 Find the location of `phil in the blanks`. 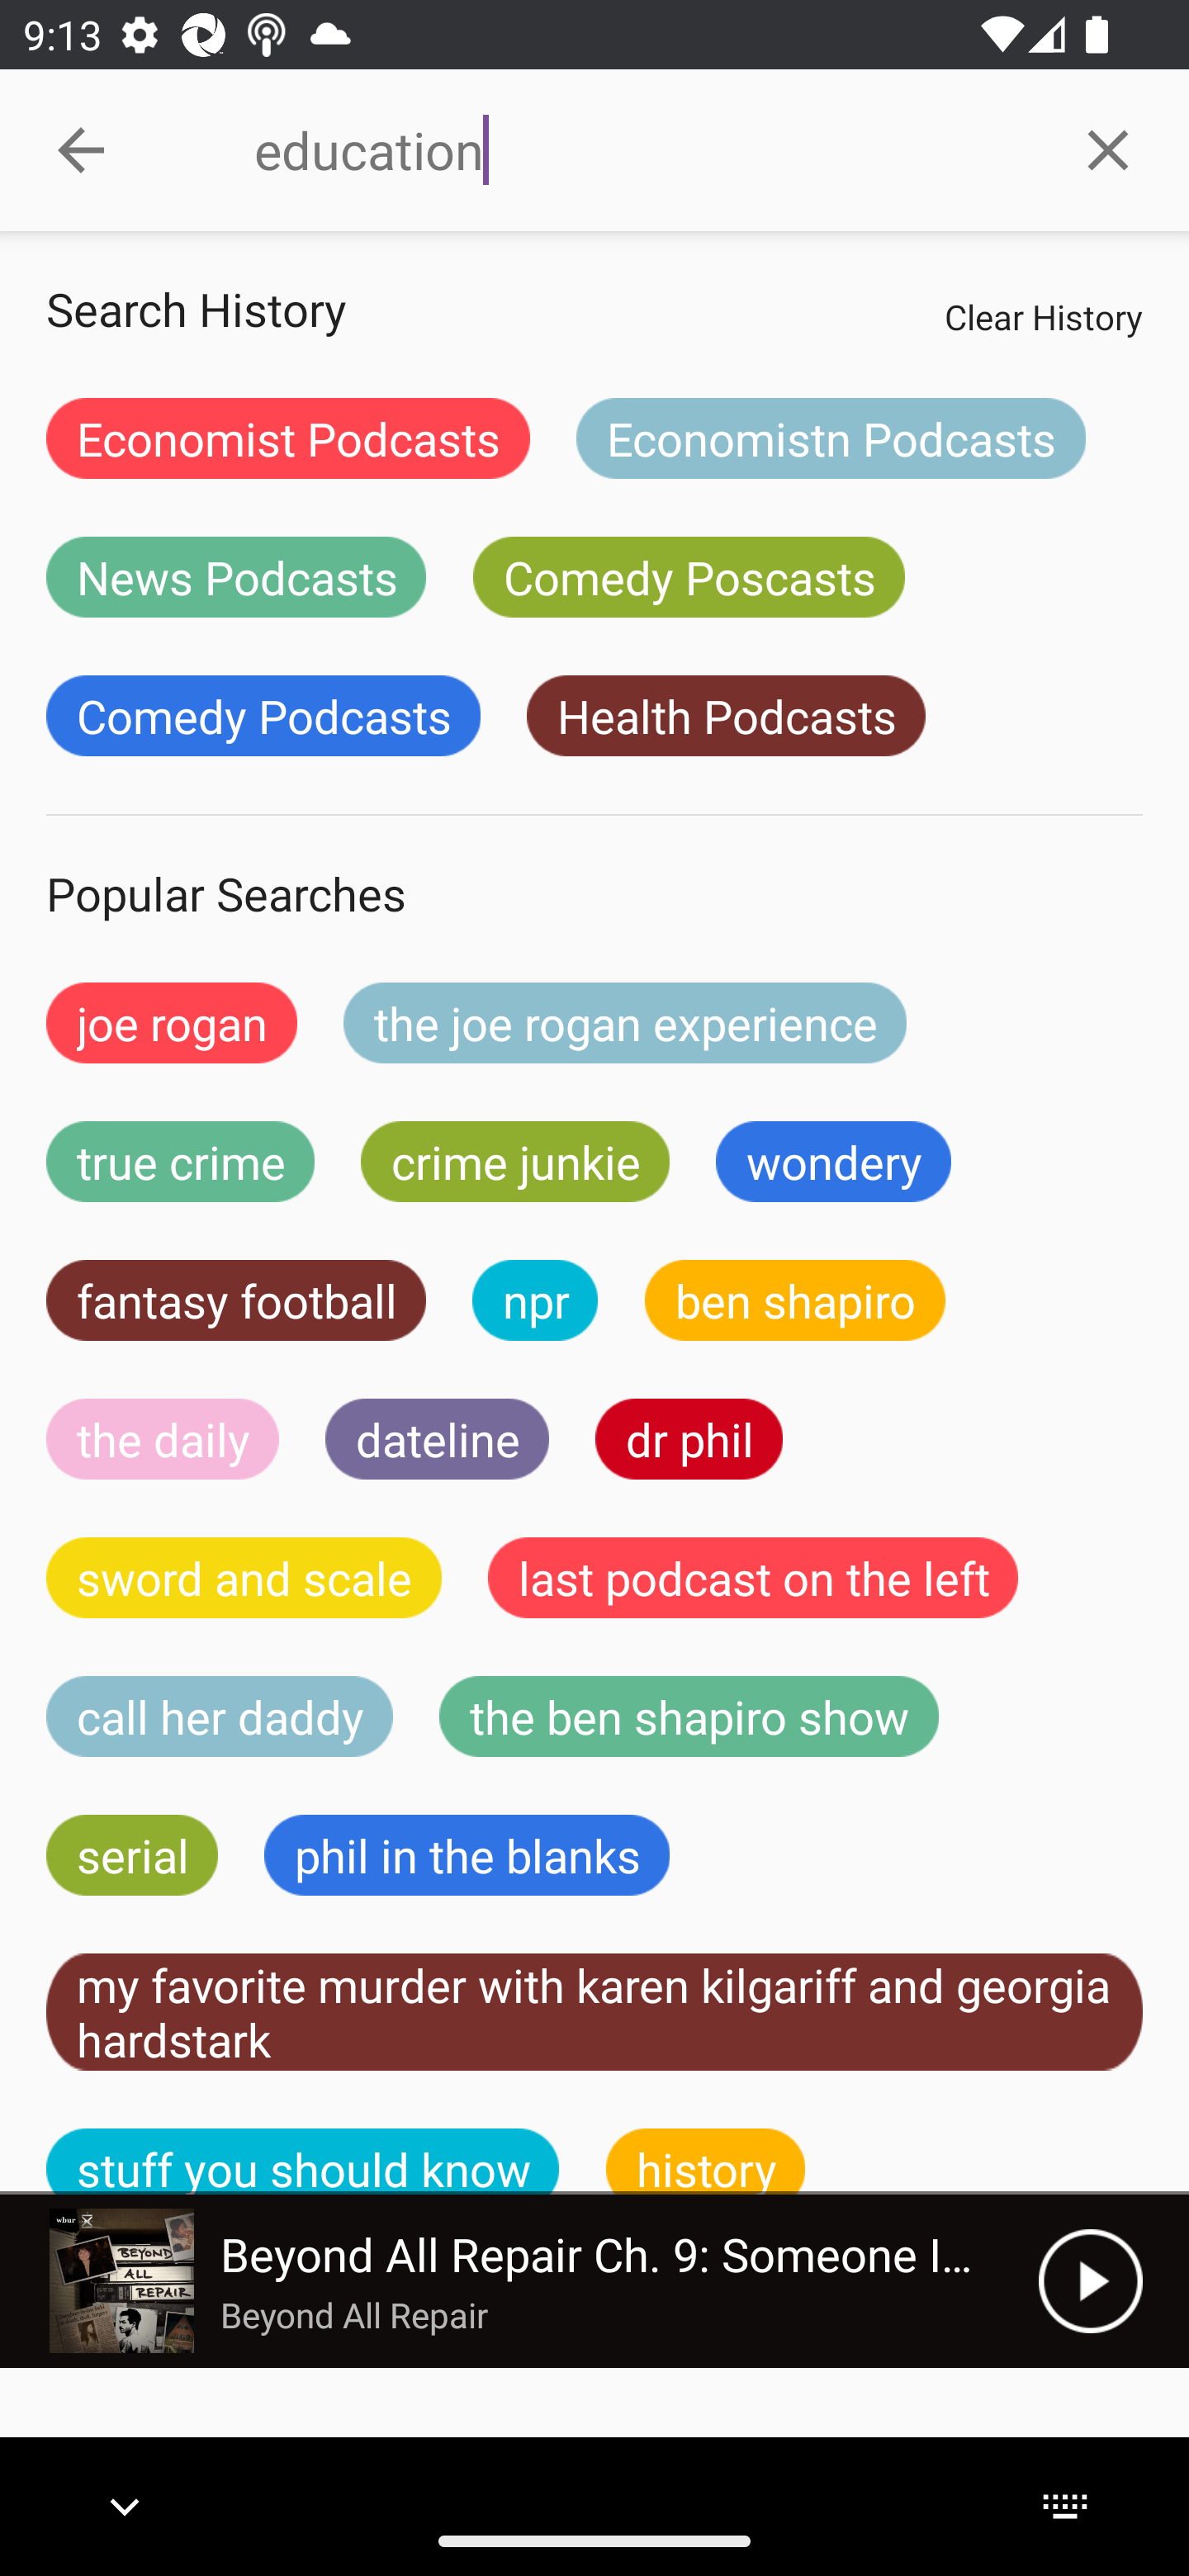

phil in the blanks is located at coordinates (466, 1854).